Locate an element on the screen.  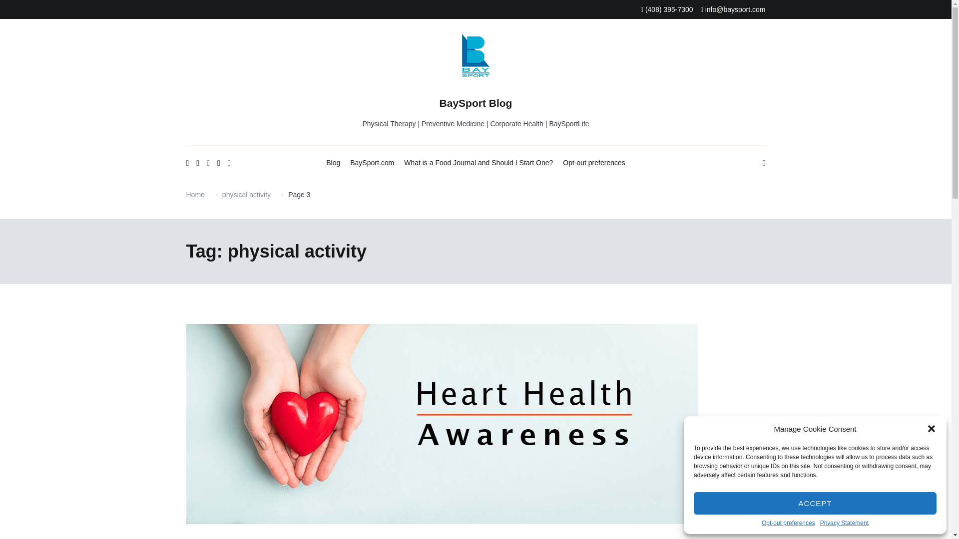
ACCEPT is located at coordinates (815, 503).